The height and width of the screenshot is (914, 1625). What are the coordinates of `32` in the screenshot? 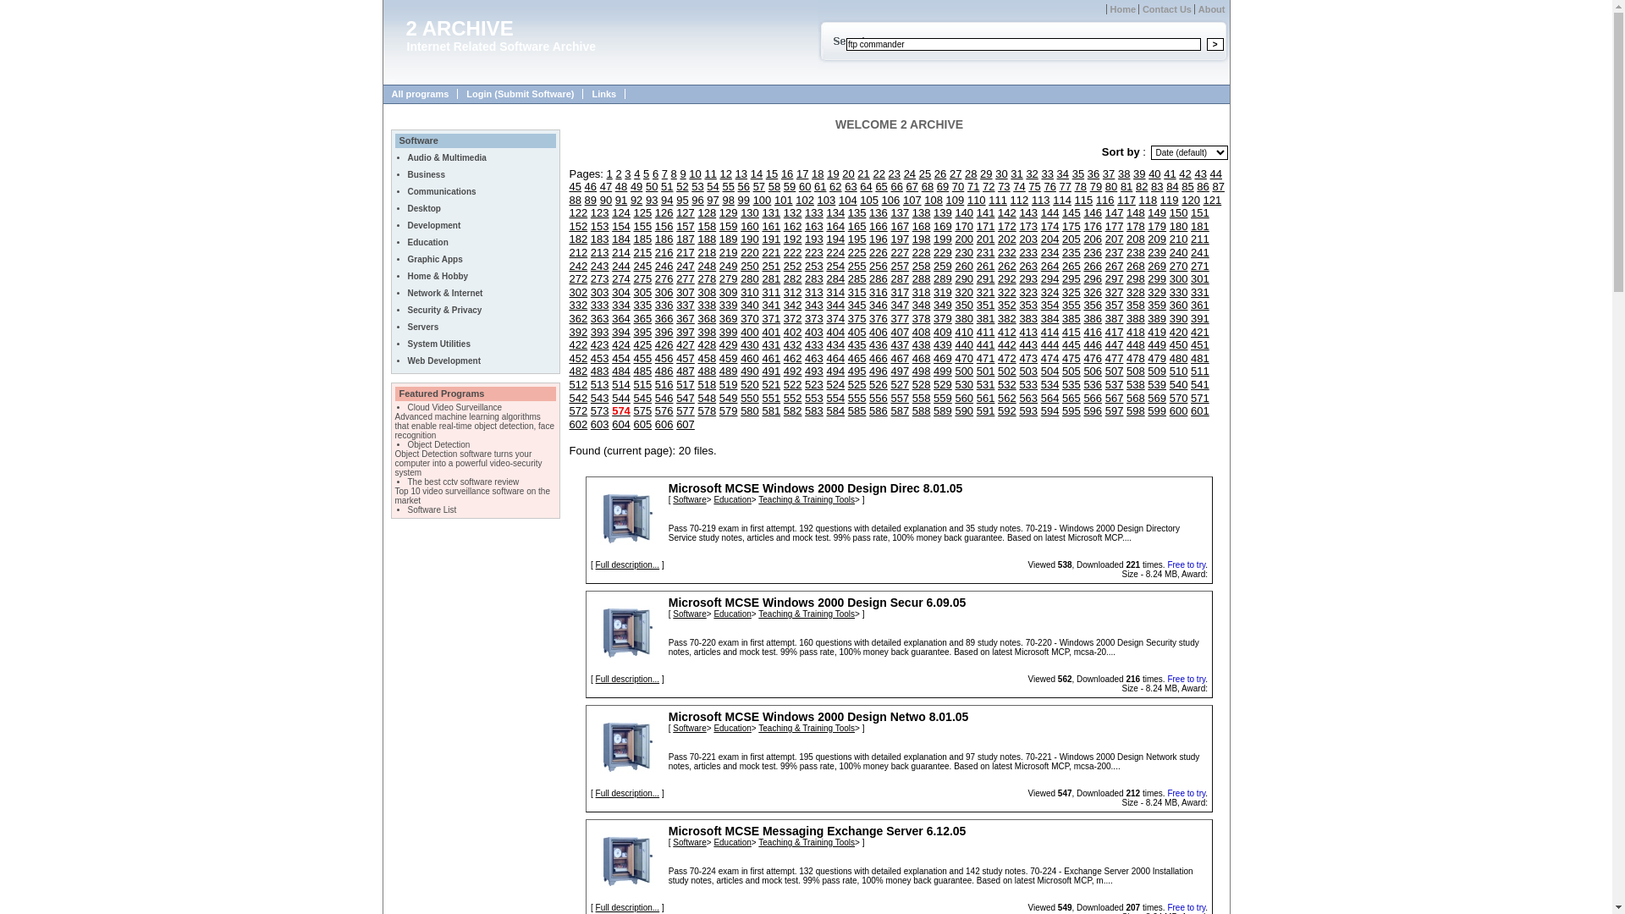 It's located at (1032, 174).